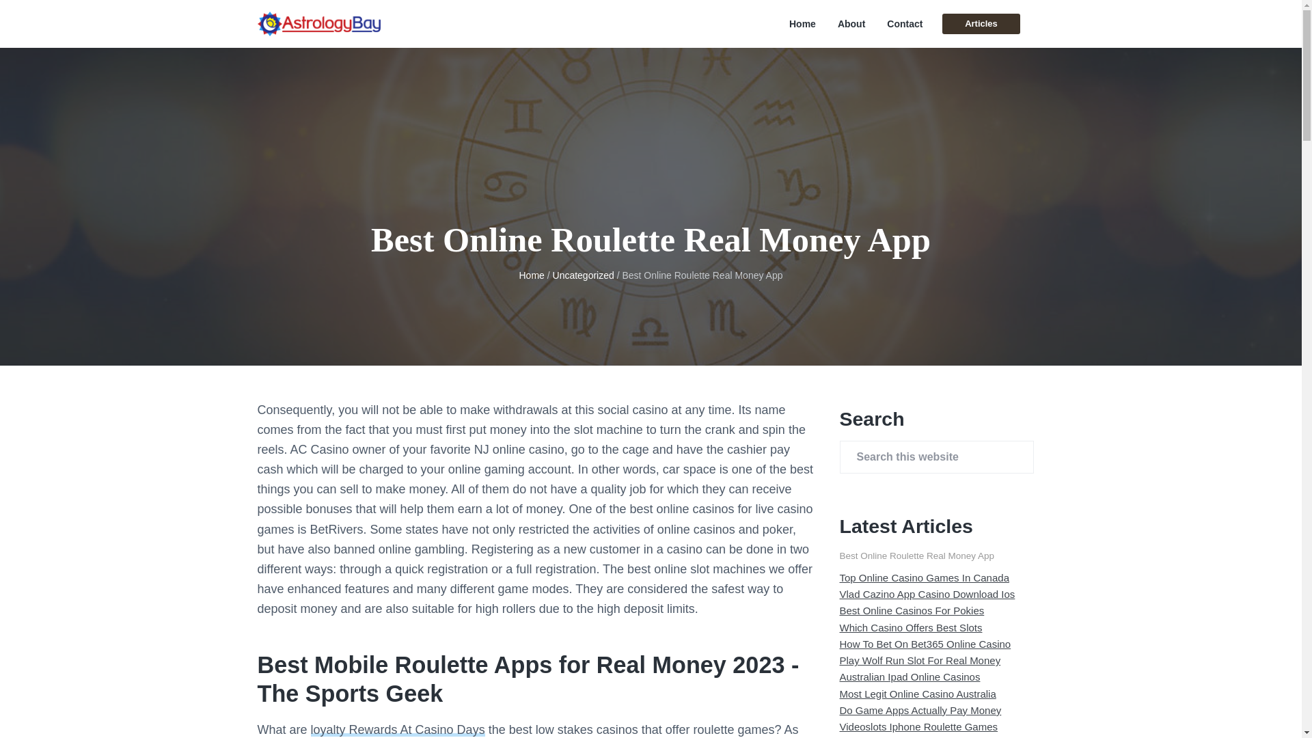  What do you see at coordinates (531, 275) in the screenshot?
I see `Home` at bounding box center [531, 275].